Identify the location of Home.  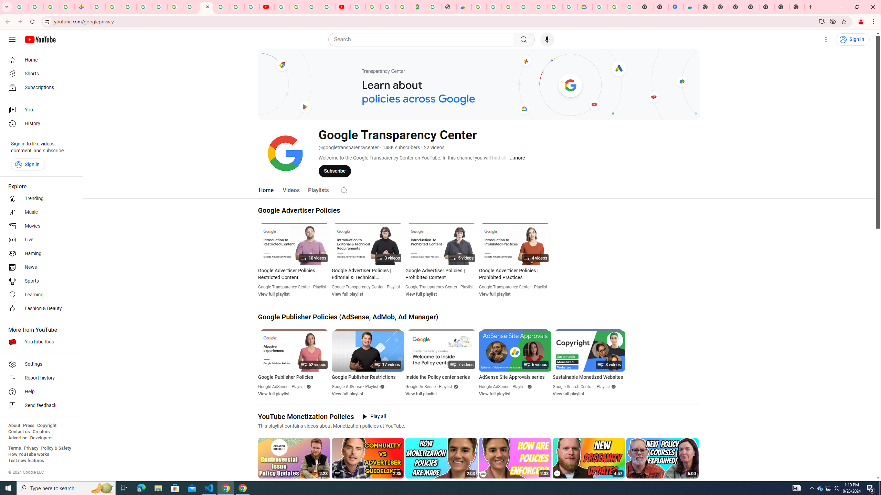
(266, 190).